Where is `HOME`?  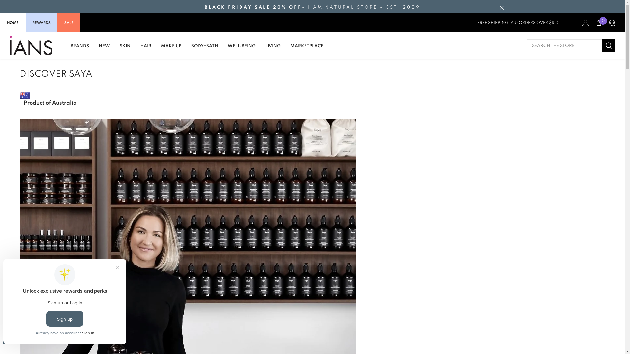 HOME is located at coordinates (13, 23).